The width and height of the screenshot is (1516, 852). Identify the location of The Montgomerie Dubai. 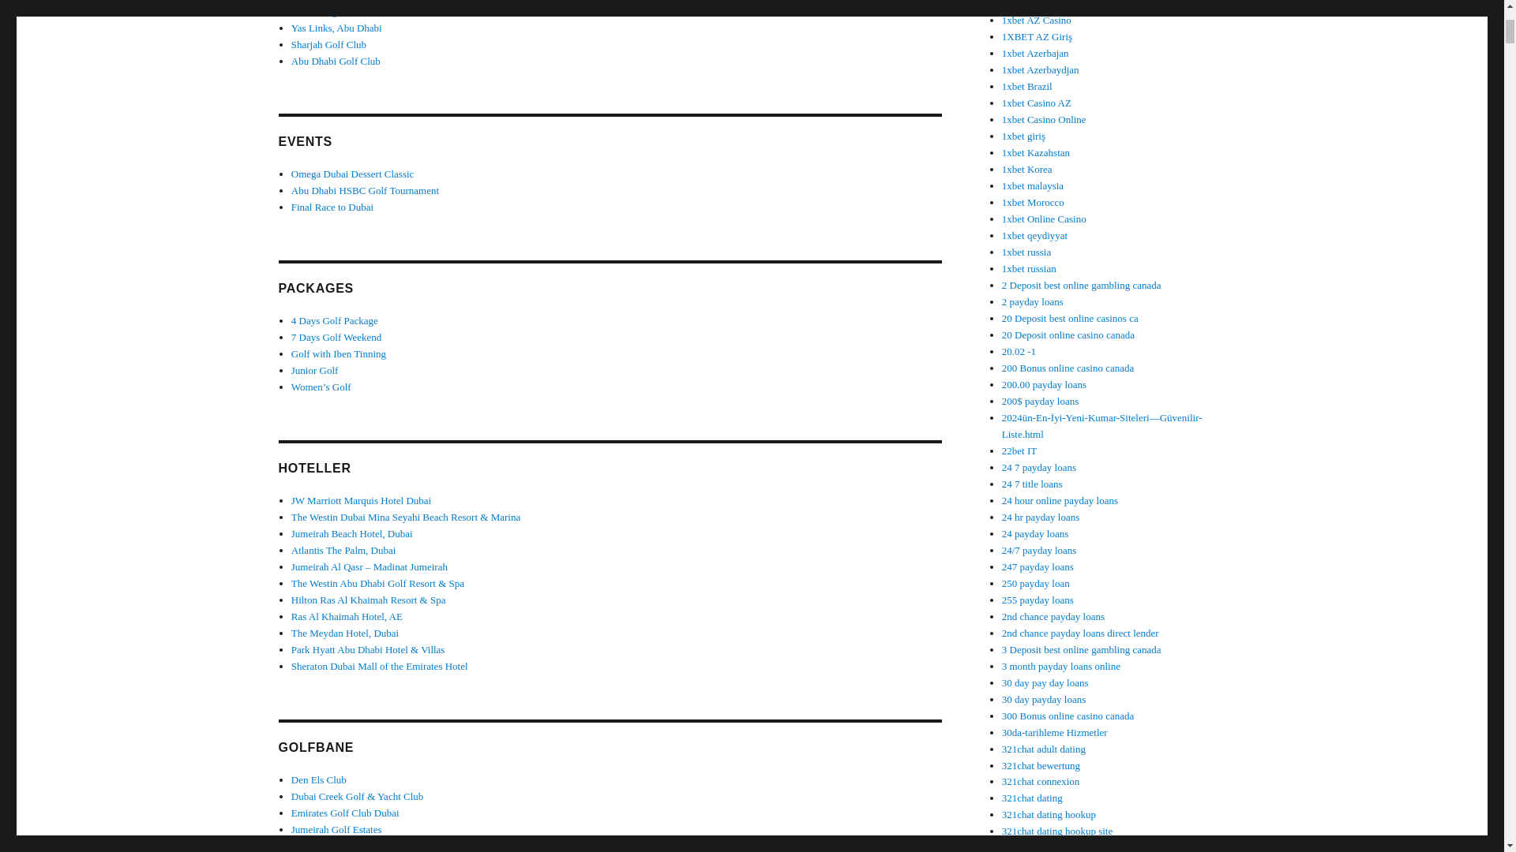
(341, 11).